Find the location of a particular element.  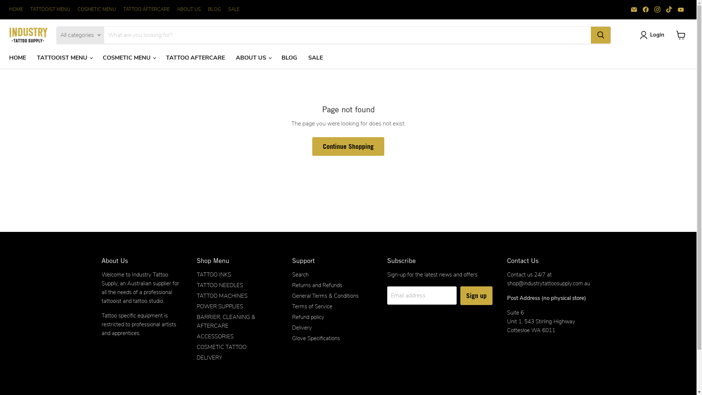

TATTOO INKS is located at coordinates (214, 275).